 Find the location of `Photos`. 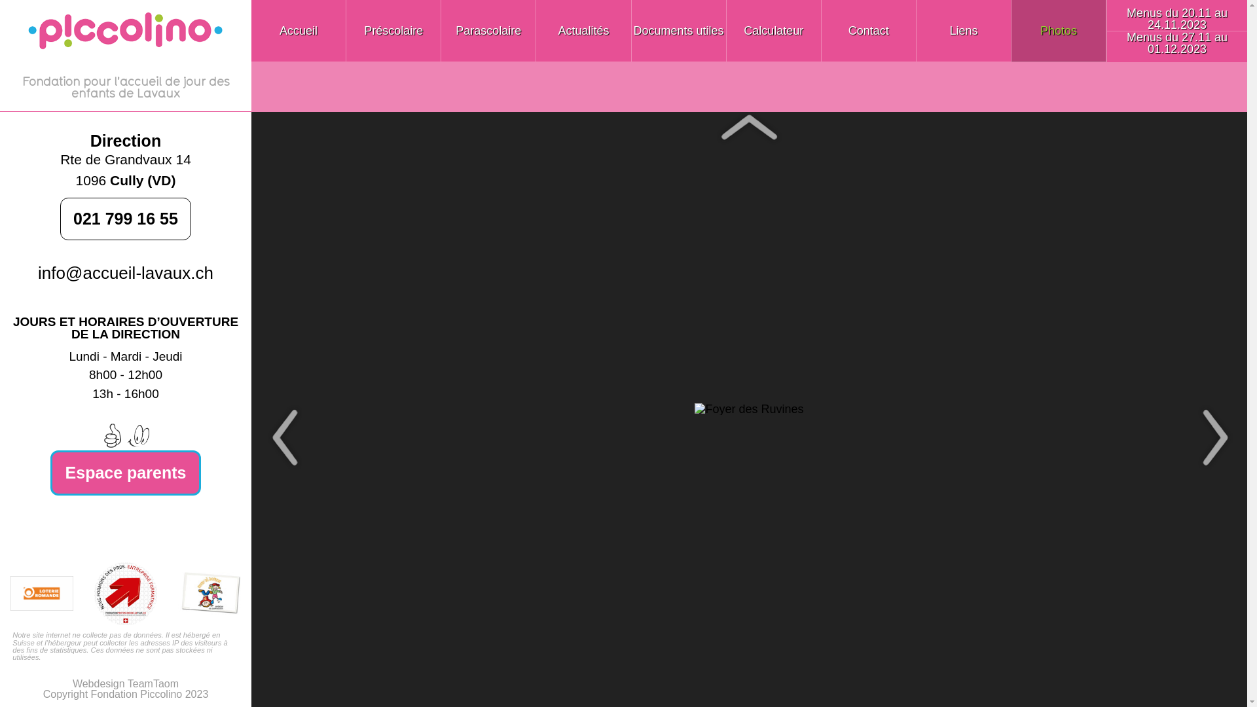

Photos is located at coordinates (1059, 31).